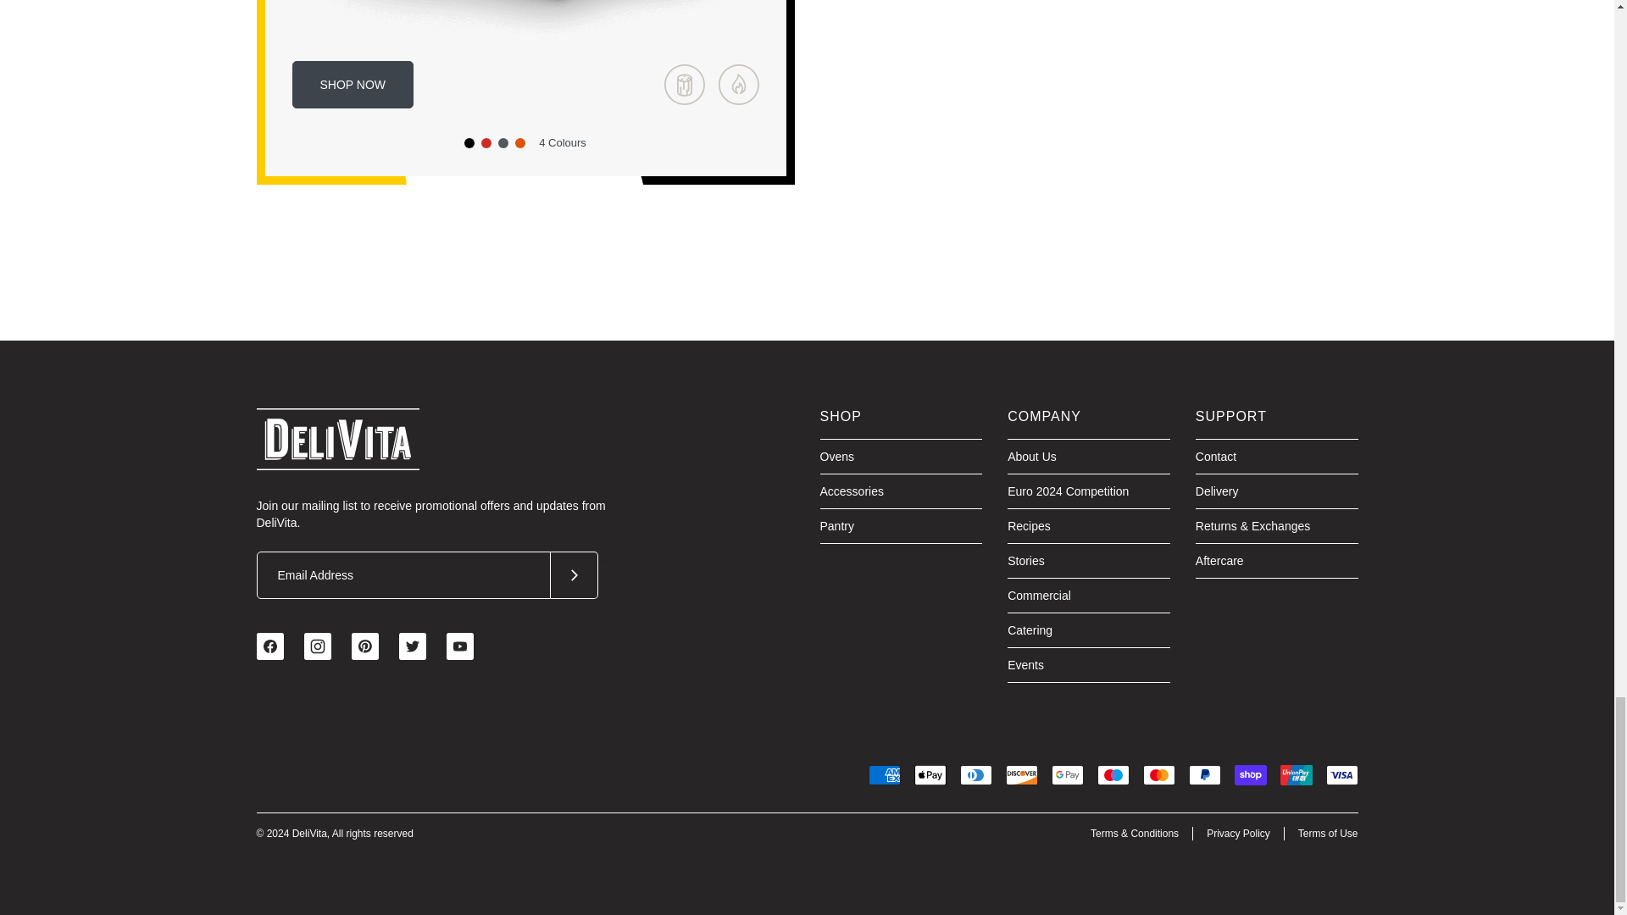  What do you see at coordinates (975, 774) in the screenshot?
I see `Diners Club` at bounding box center [975, 774].